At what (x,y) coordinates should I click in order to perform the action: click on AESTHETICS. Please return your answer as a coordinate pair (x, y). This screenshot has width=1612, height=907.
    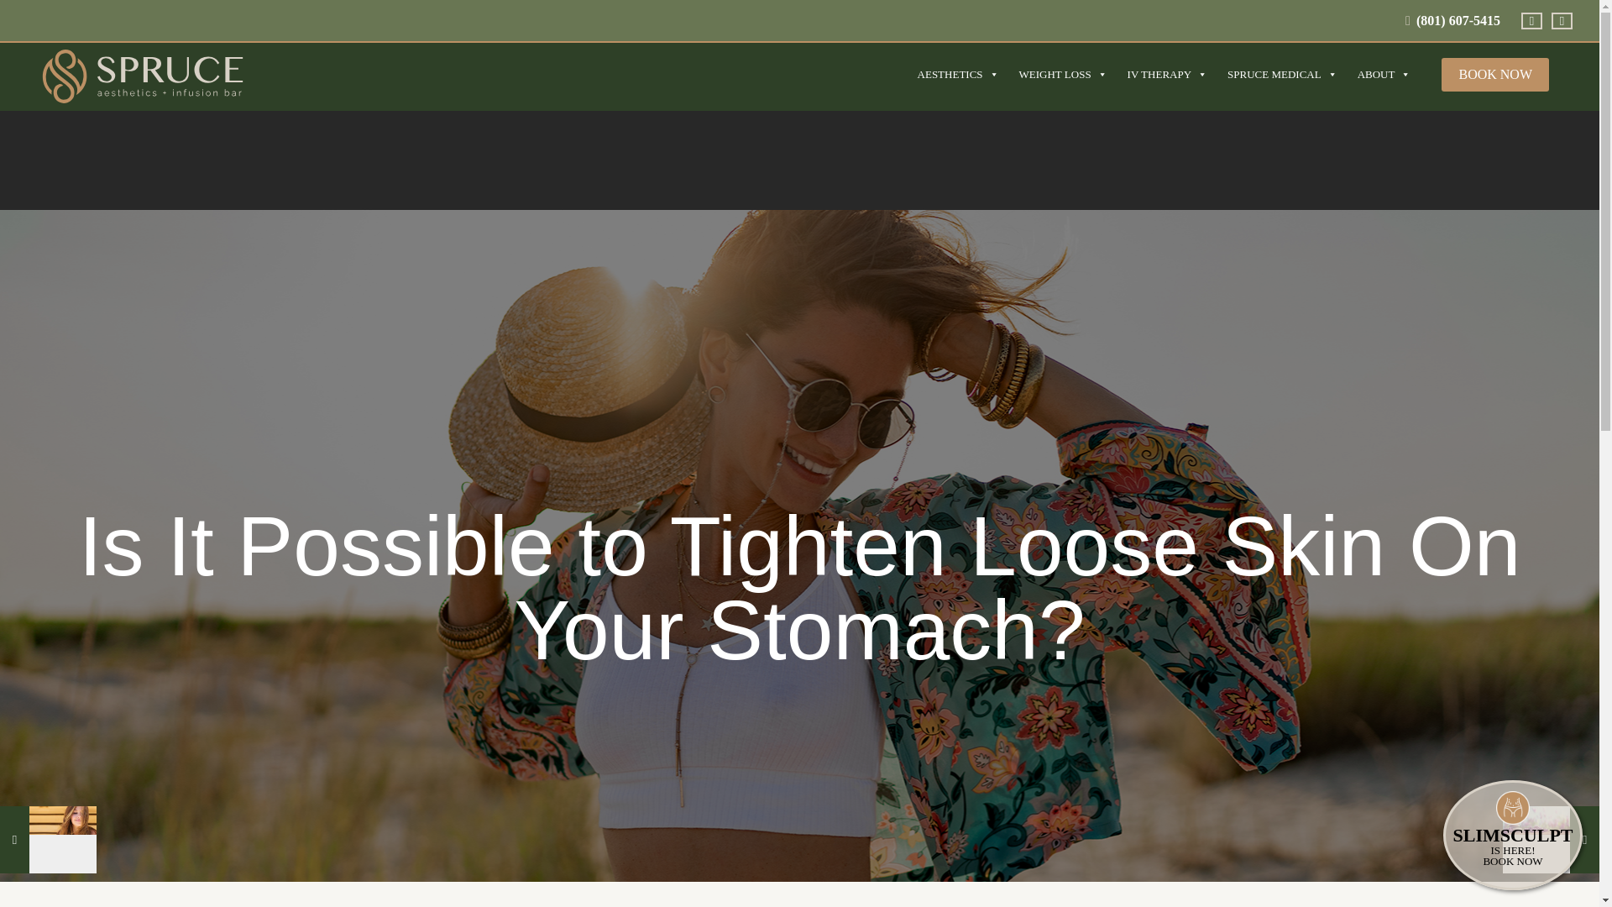
    Looking at the image, I should click on (957, 74).